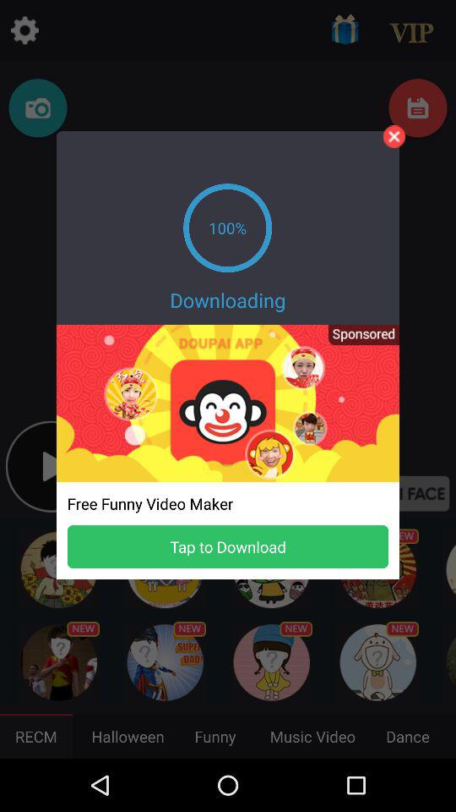 The height and width of the screenshot is (812, 456). What do you see at coordinates (228, 546) in the screenshot?
I see `turn on tap to download button` at bounding box center [228, 546].